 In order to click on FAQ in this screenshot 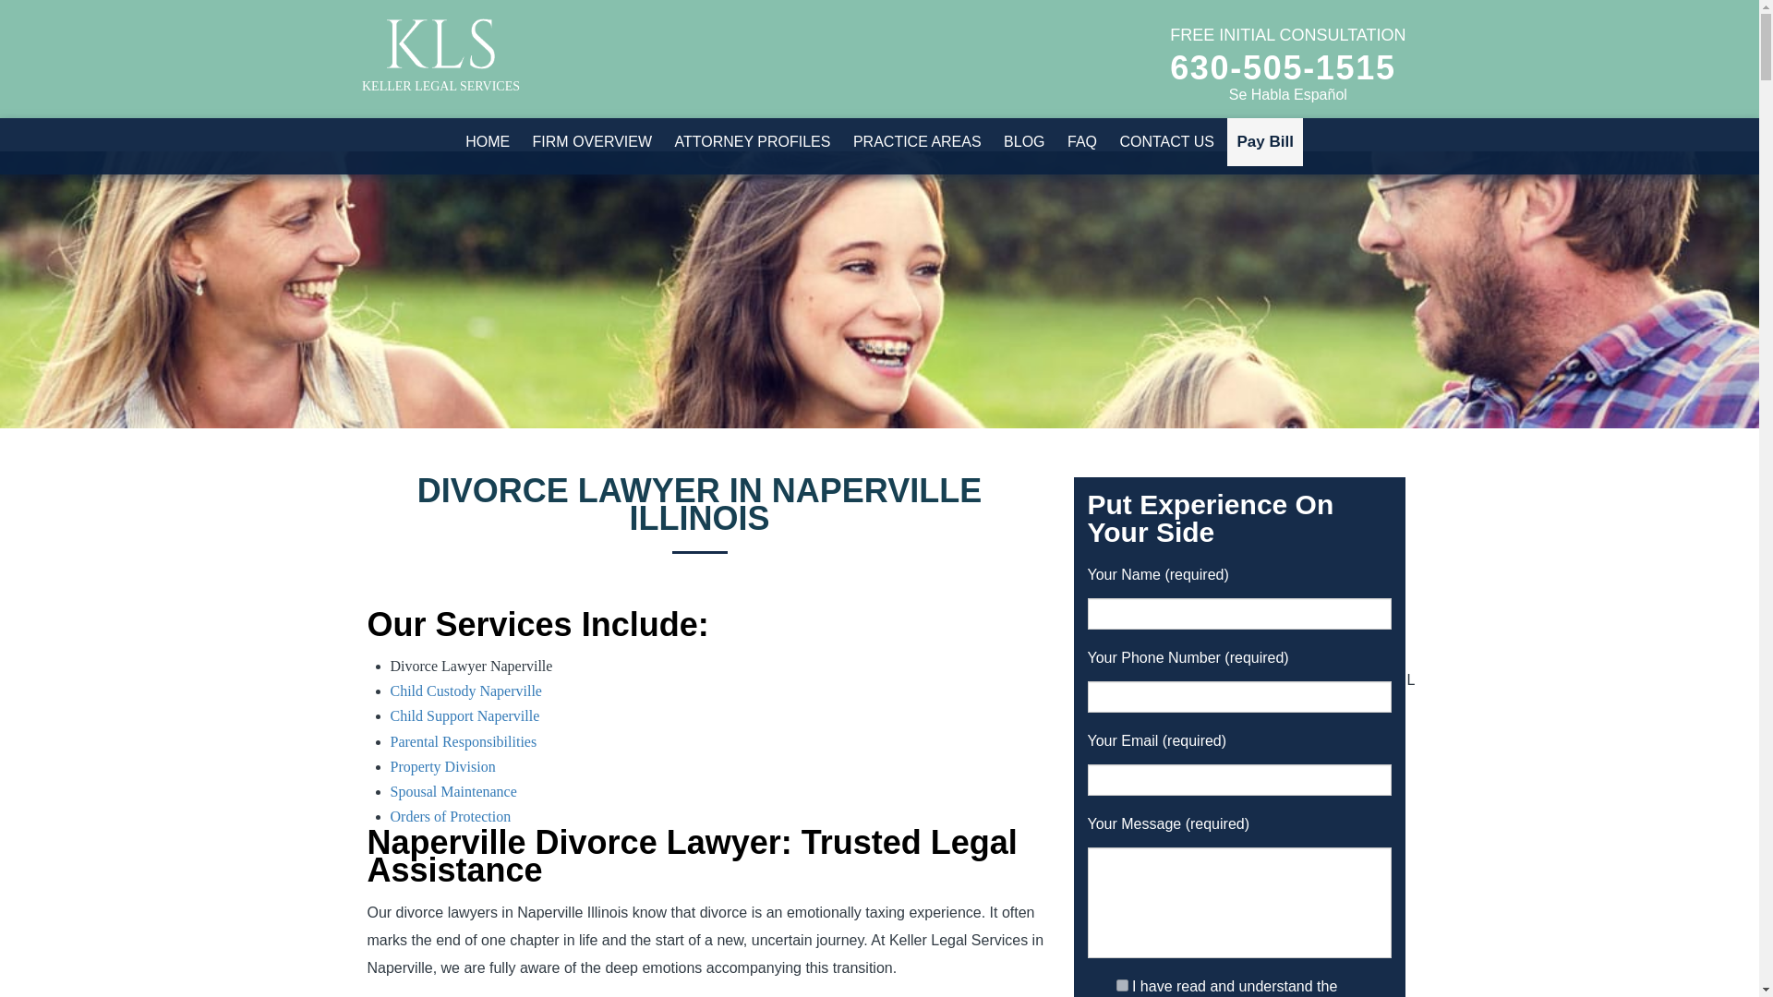, I will do `click(1082, 142)`.